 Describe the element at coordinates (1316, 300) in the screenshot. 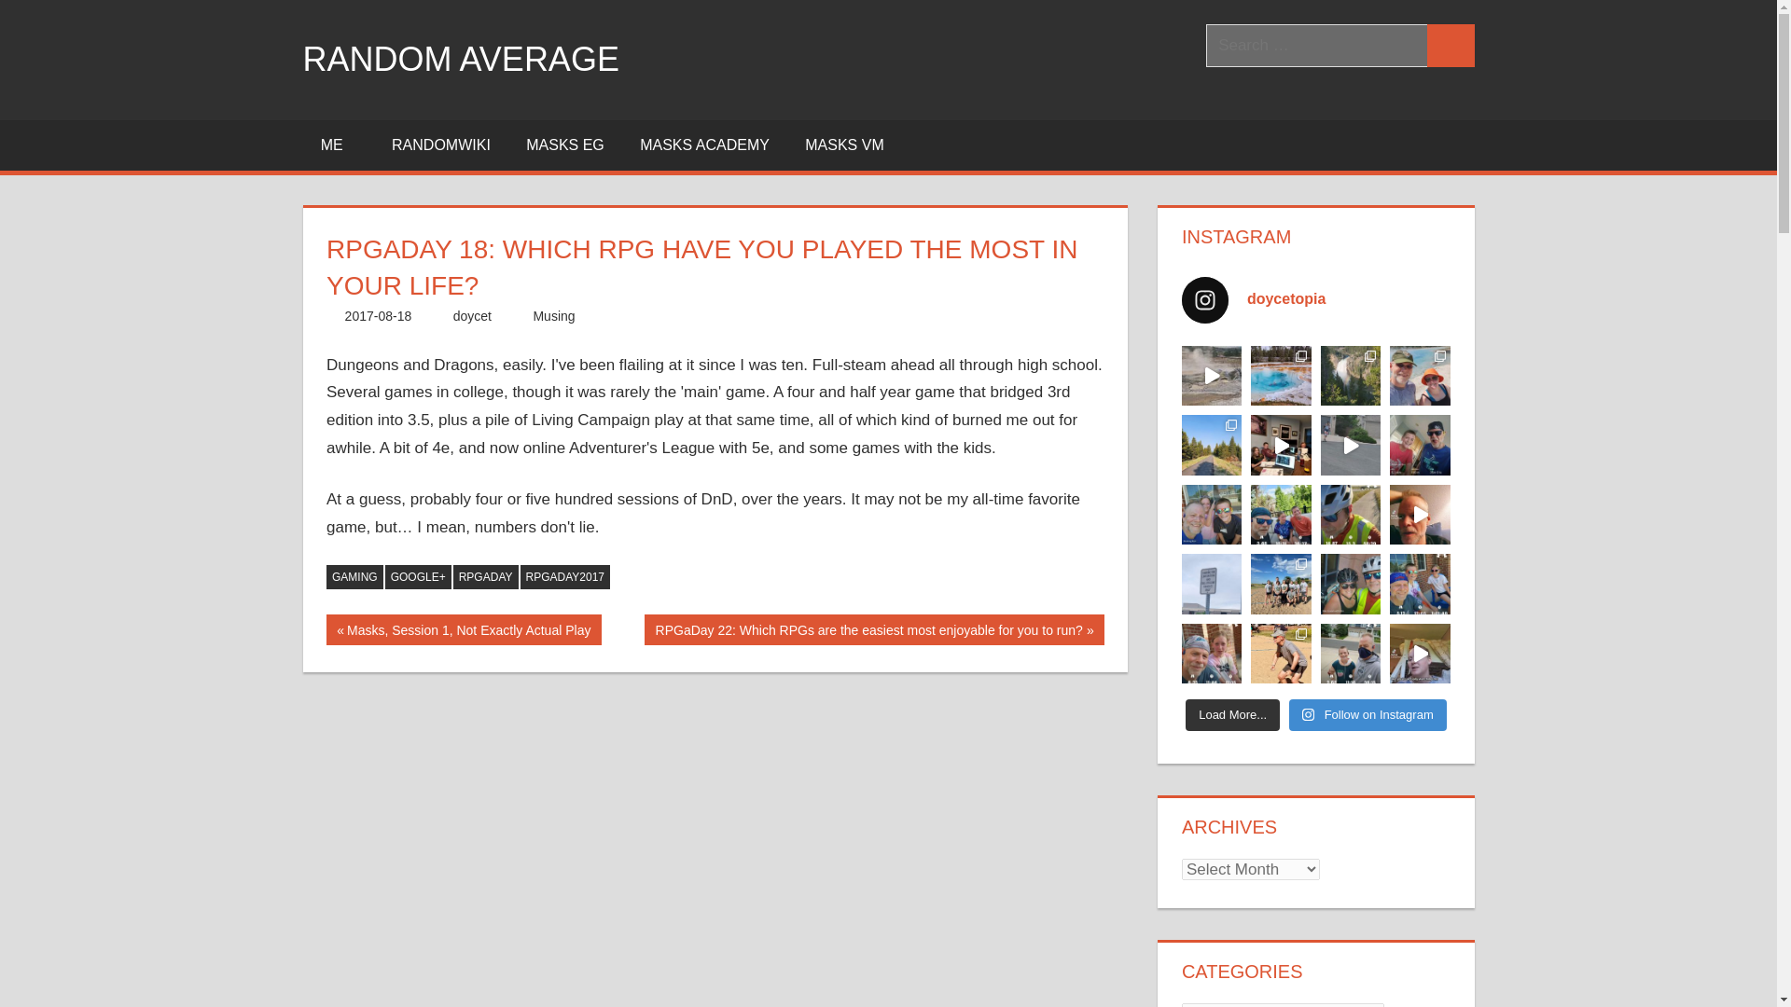

I see `RANDOM AVERAGE` at that location.